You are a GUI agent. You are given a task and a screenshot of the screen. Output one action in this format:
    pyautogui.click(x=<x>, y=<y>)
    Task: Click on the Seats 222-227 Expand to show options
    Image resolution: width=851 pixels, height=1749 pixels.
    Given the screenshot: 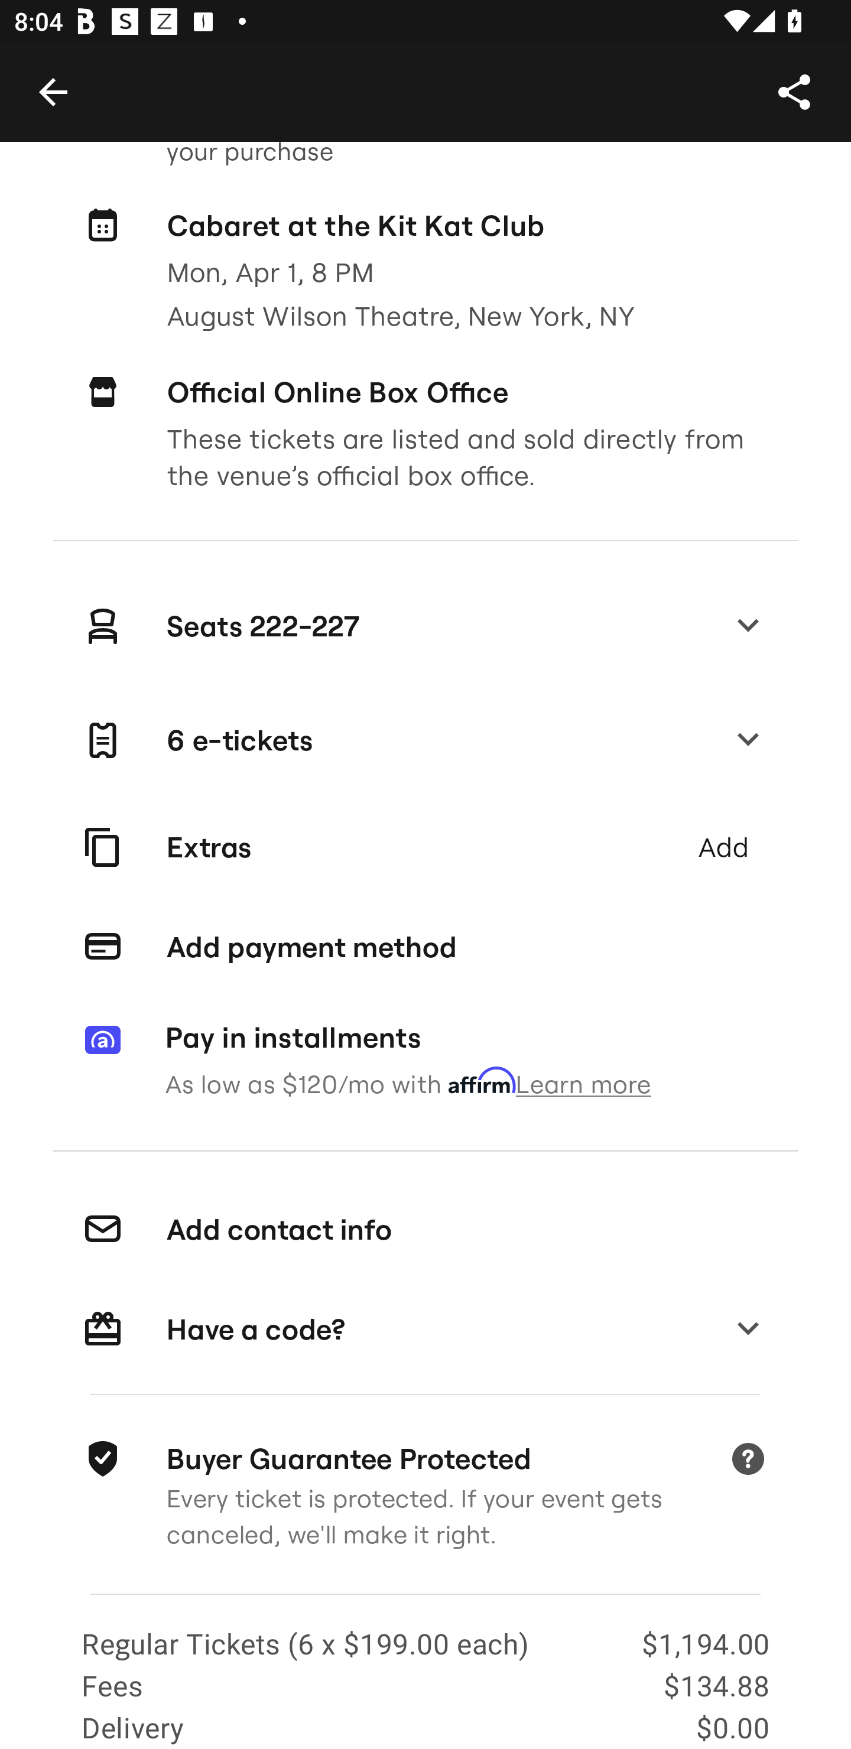 What is the action you would take?
    pyautogui.click(x=425, y=626)
    